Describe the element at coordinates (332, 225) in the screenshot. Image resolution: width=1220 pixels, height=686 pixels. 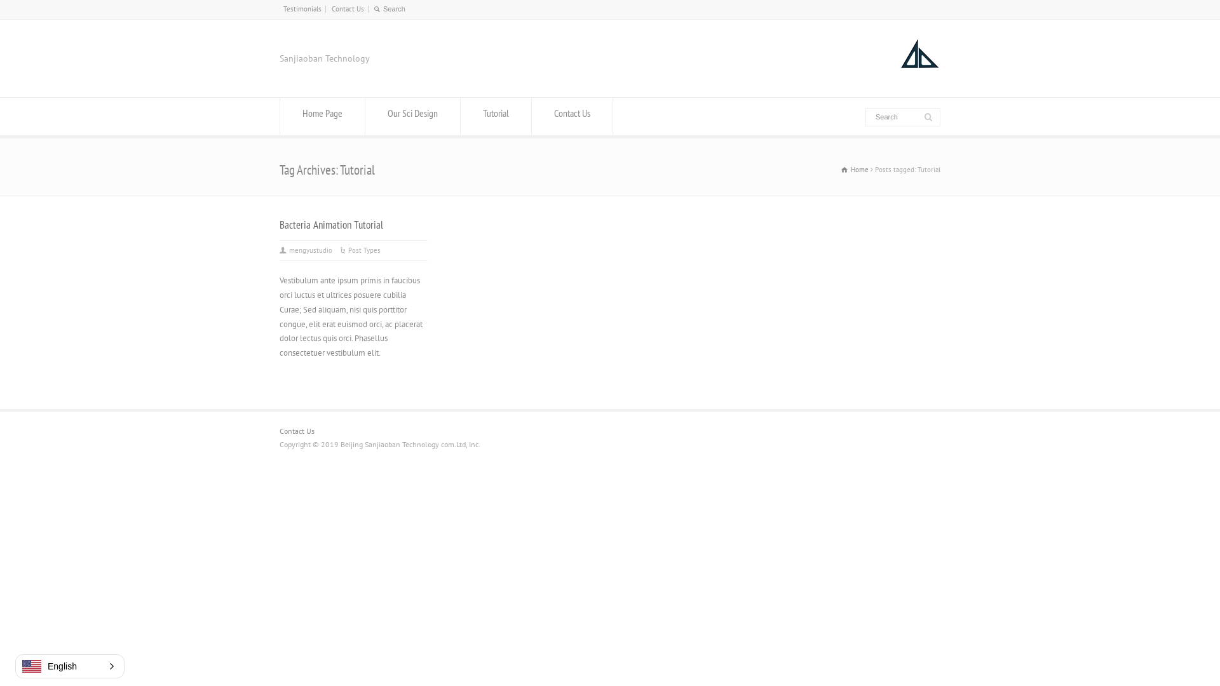
I see `Bacteria Animation Tutorial` at that location.